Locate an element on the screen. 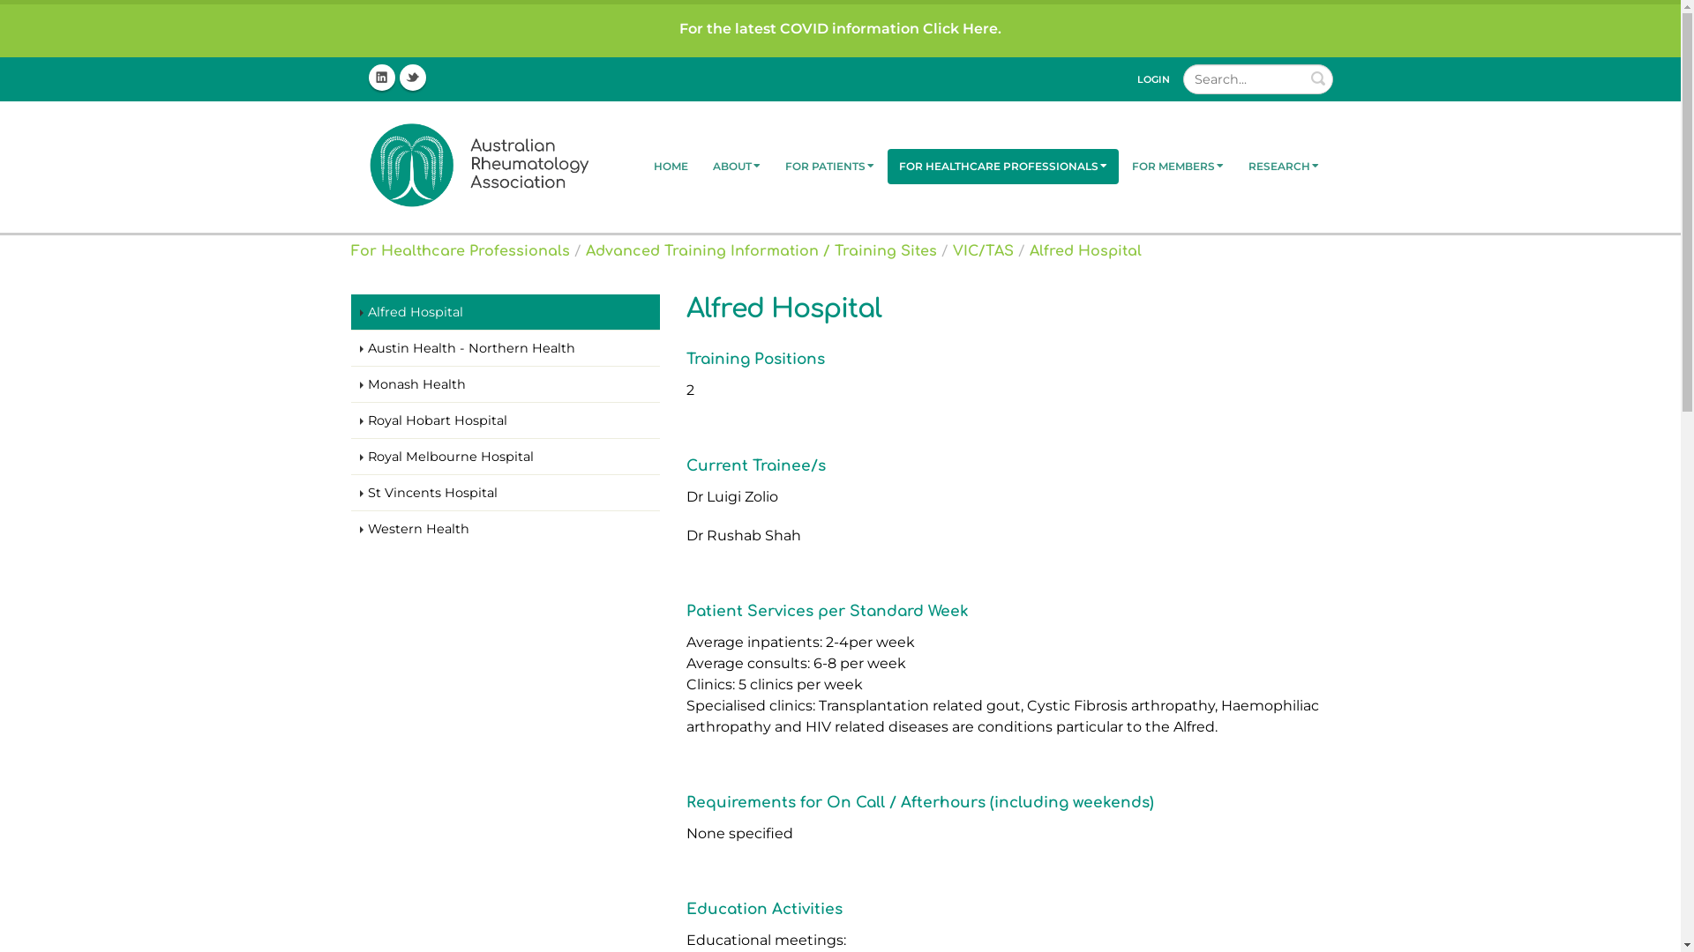 This screenshot has height=952, width=1694. FOR MEMBERS is located at coordinates (1178, 167).